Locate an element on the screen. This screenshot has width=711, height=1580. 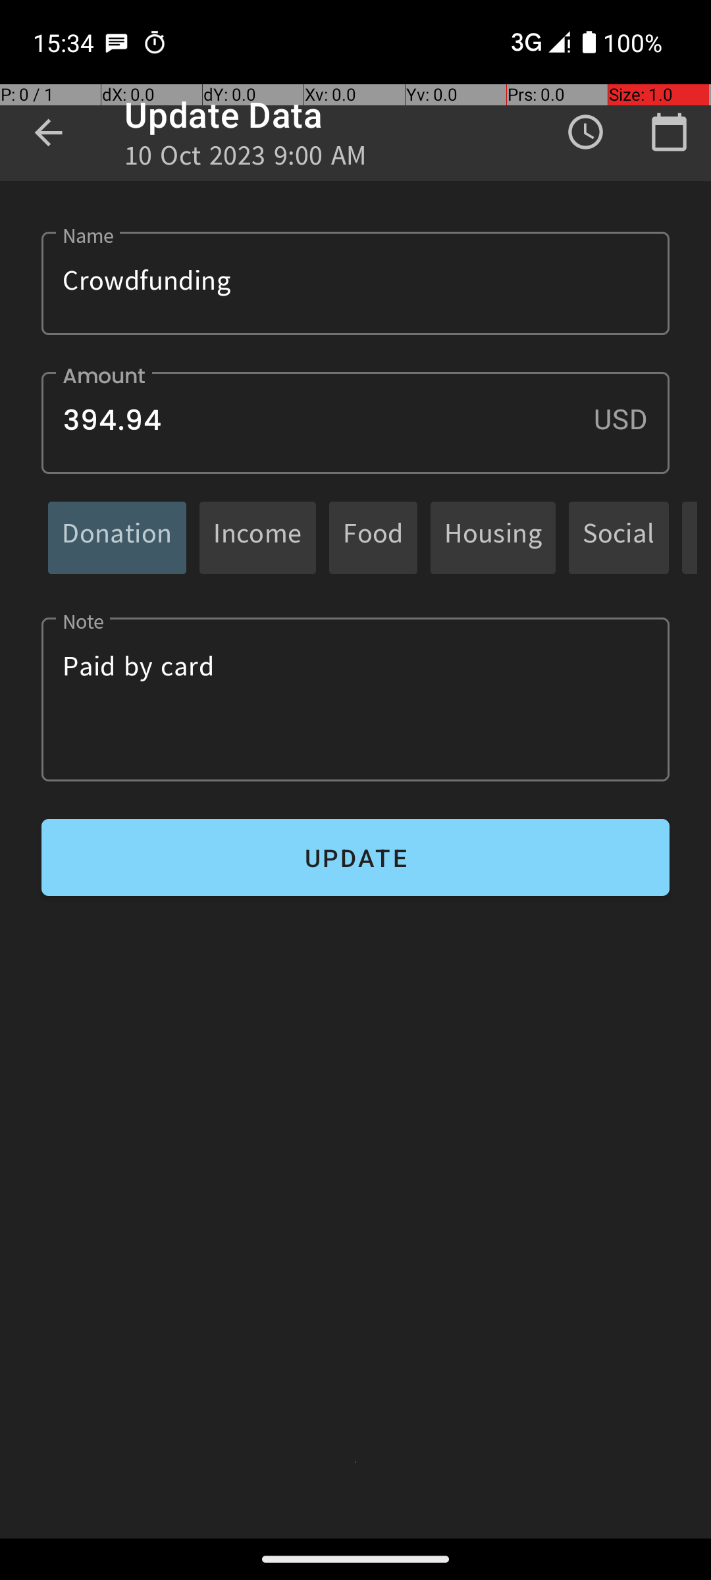
10 Oct 2023 9:00 AM is located at coordinates (246, 159).